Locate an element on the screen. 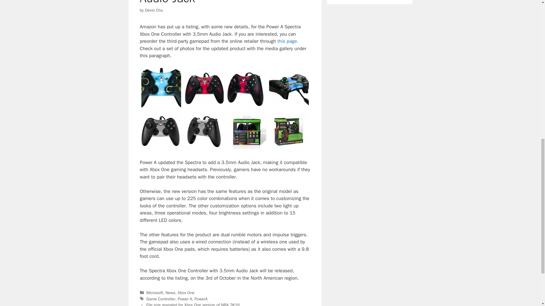  File size revealed for Xbox One version of NBA 2K16 is located at coordinates (193, 304).